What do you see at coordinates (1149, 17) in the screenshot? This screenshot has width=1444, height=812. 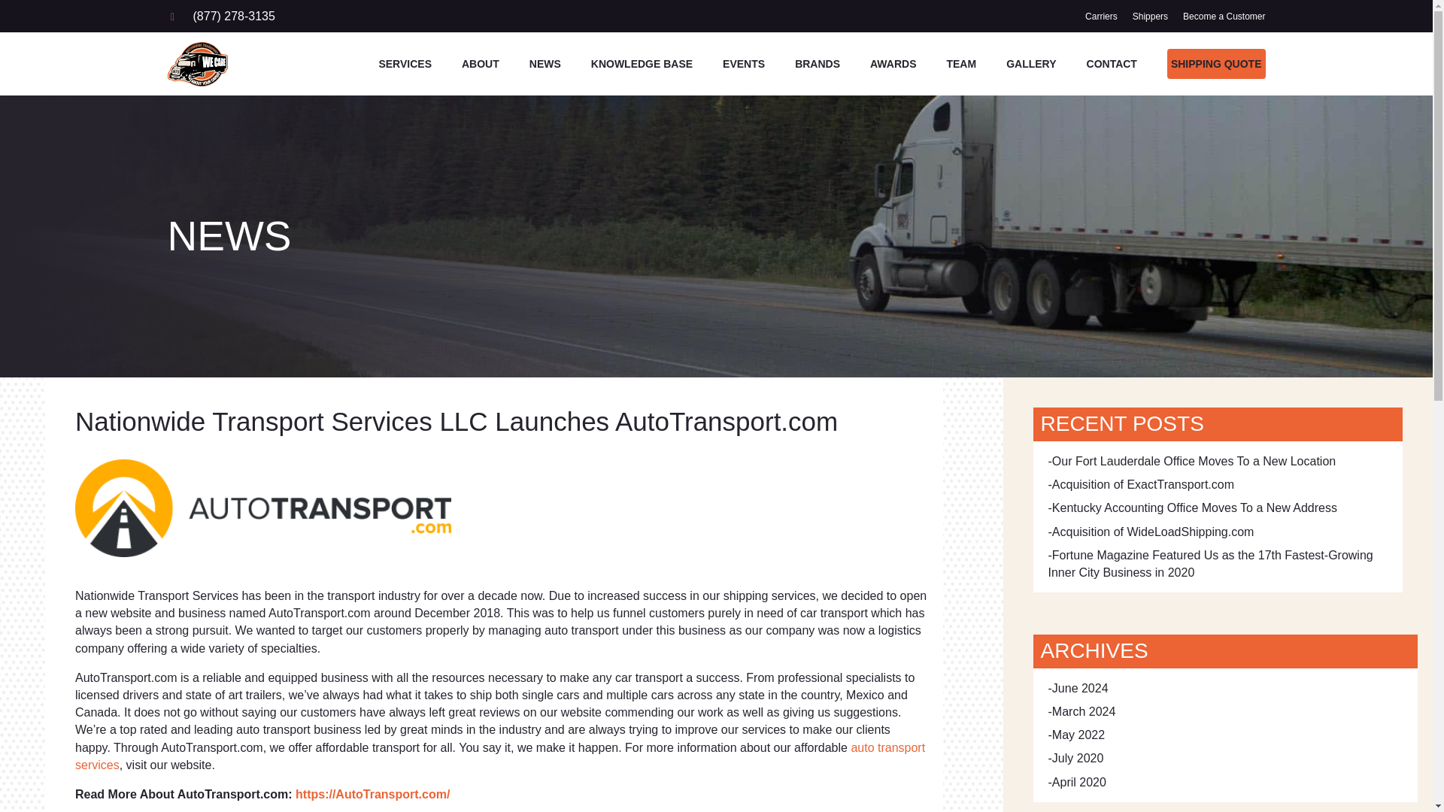 I see `Shippers` at bounding box center [1149, 17].